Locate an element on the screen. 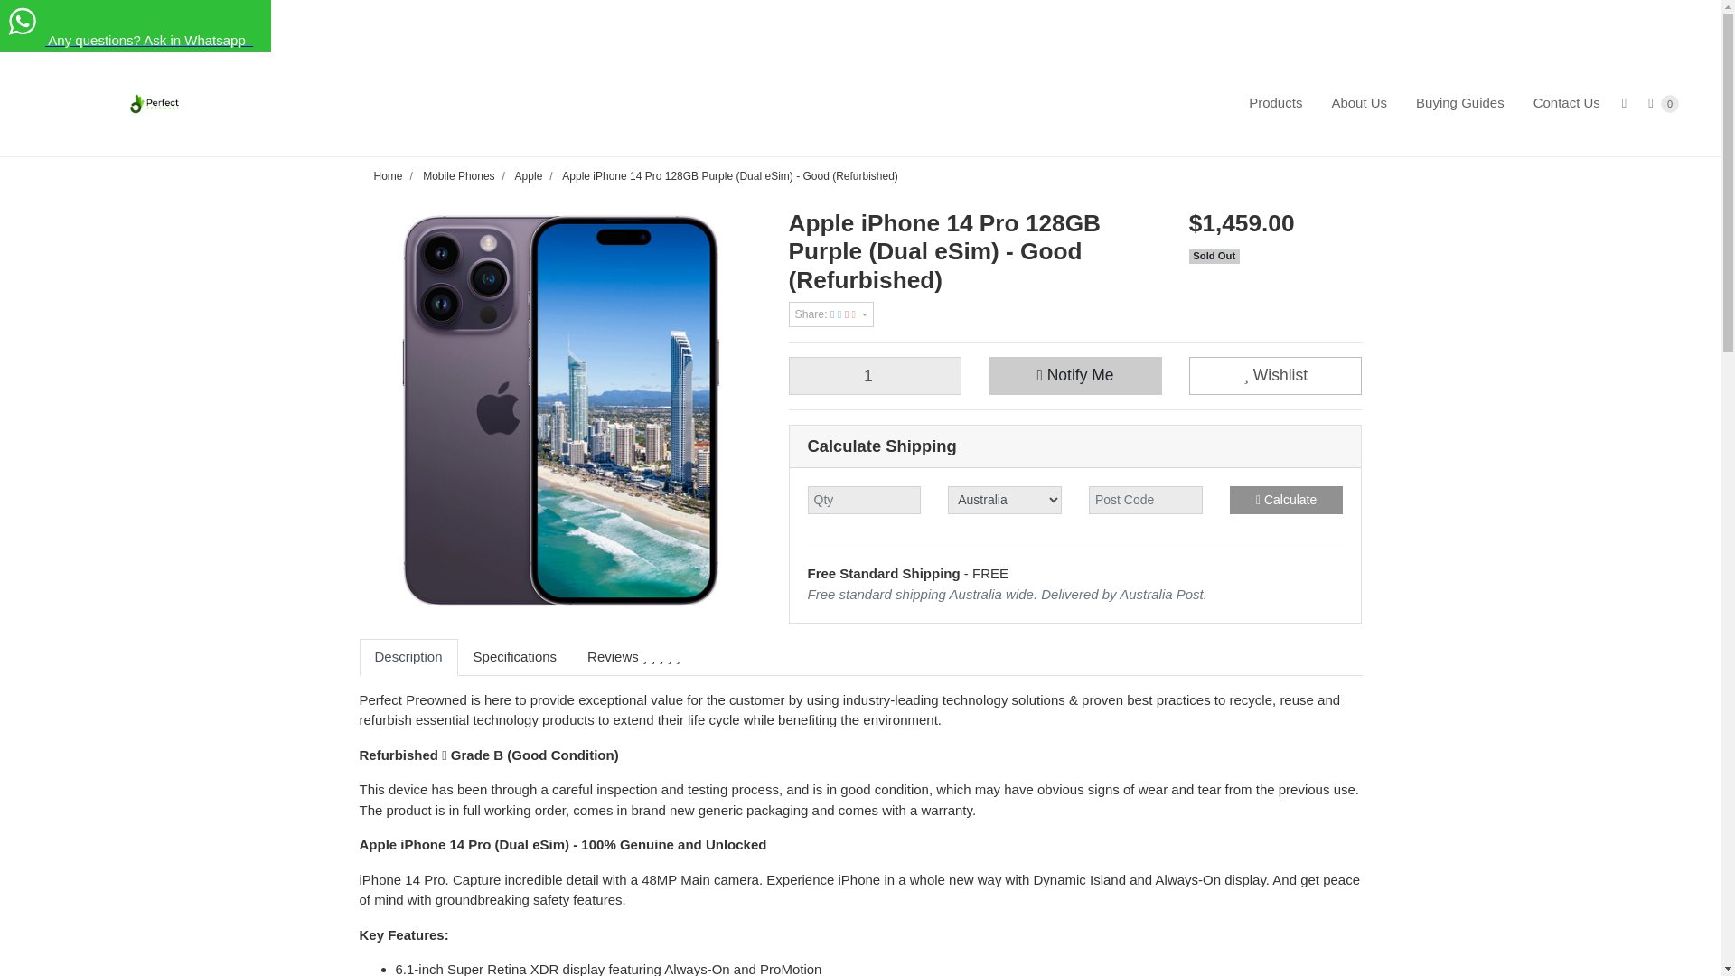 The width and height of the screenshot is (1735, 976). Notify Me is located at coordinates (1075, 376).